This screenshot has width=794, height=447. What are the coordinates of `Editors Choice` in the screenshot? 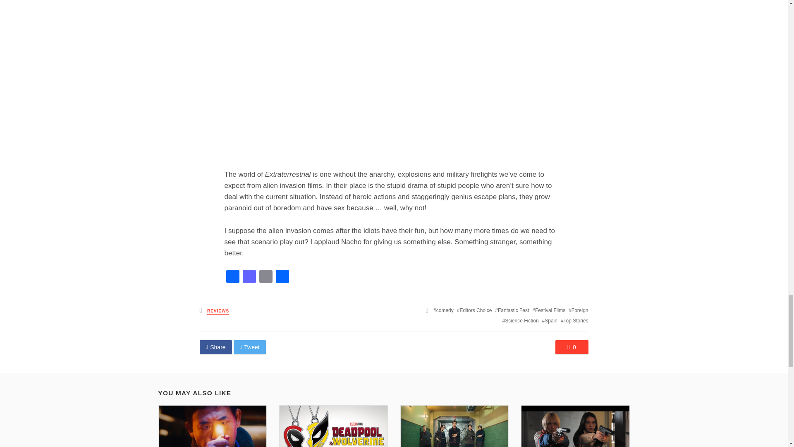 It's located at (475, 310).